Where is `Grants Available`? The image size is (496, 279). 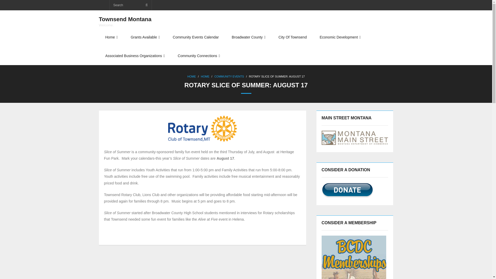 Grants Available is located at coordinates (145, 37).